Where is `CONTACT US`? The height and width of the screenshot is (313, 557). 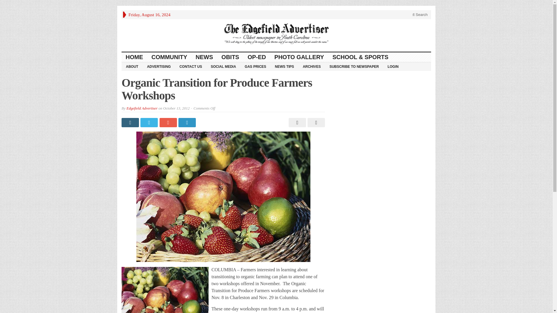 CONTACT US is located at coordinates (191, 66).